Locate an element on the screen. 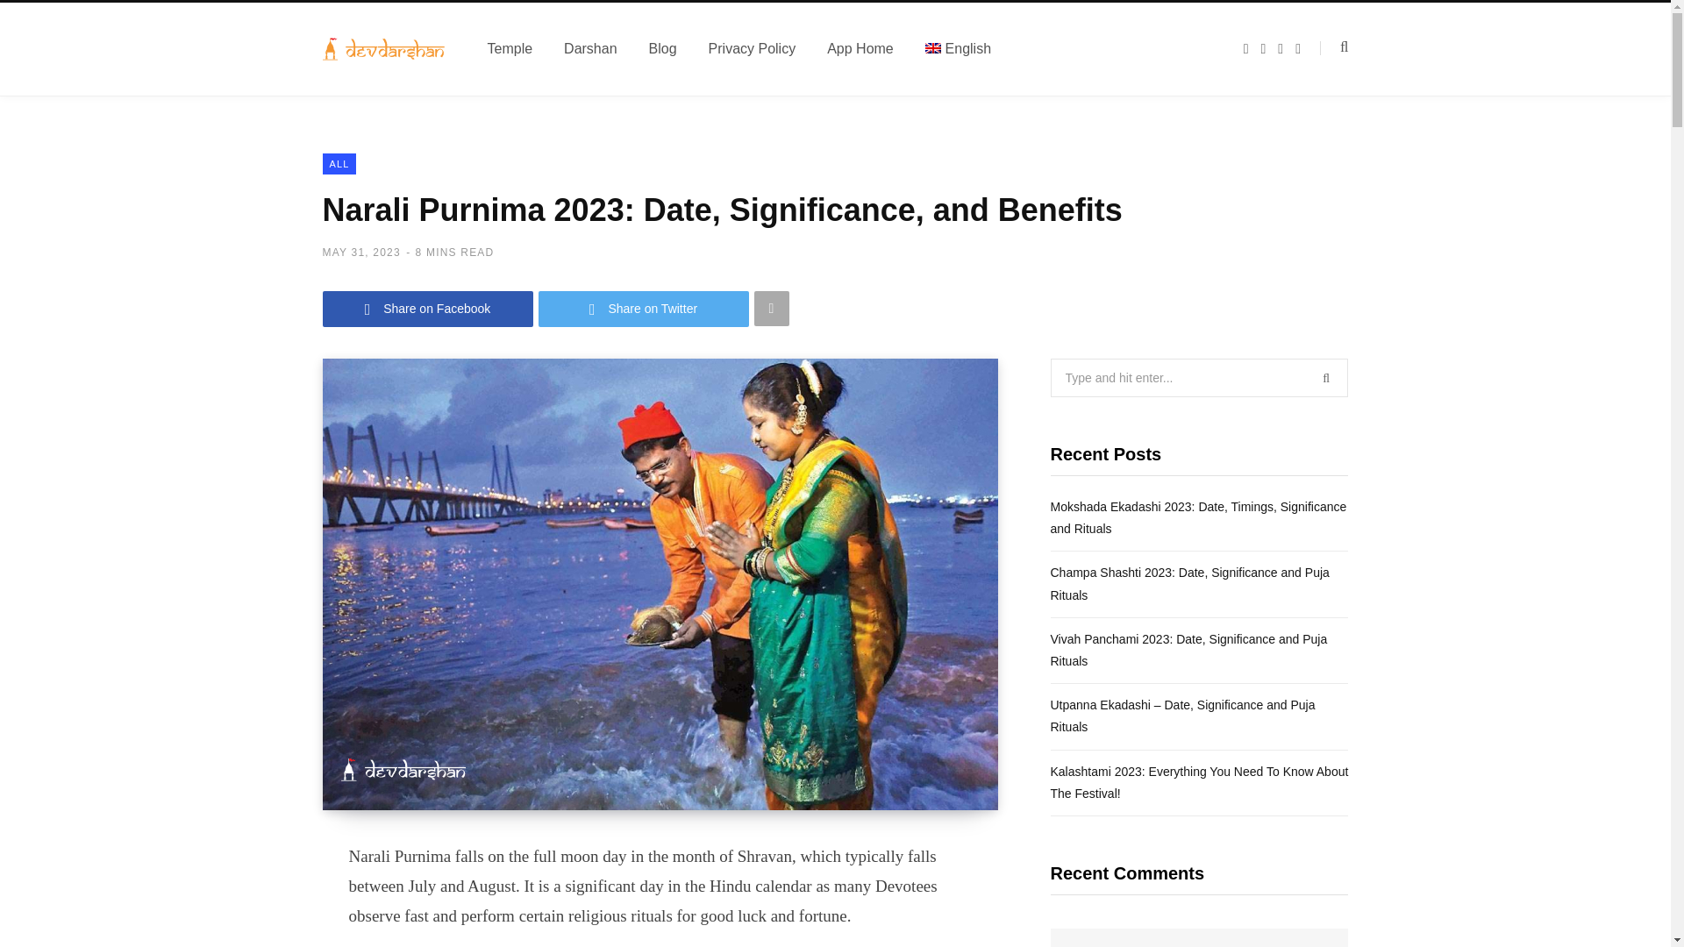 This screenshot has height=947, width=1684. Share on Facebook is located at coordinates (428, 309).